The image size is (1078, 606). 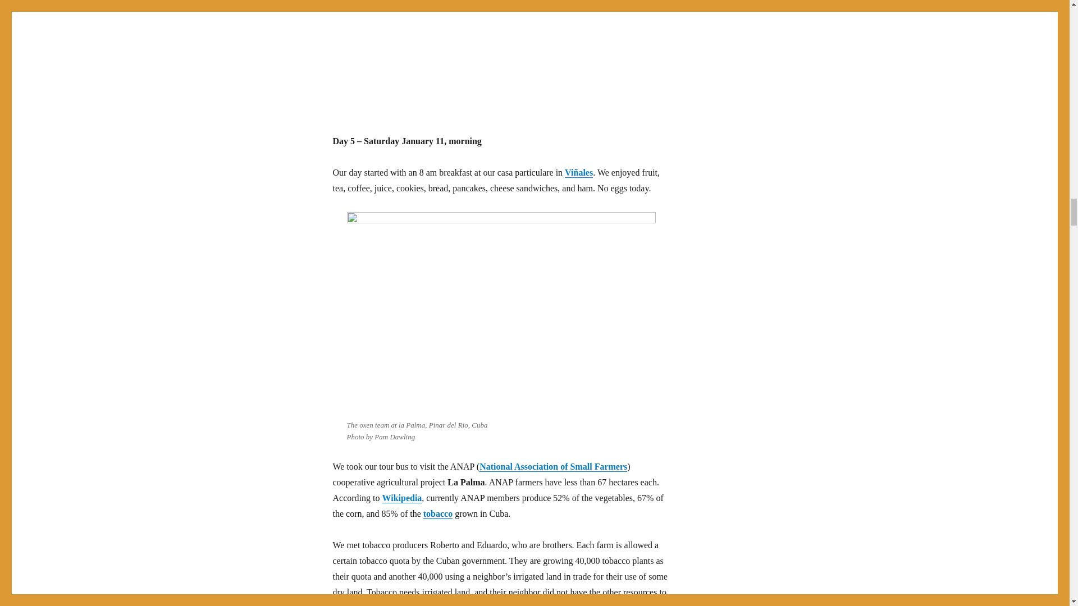 What do you see at coordinates (554, 466) in the screenshot?
I see `National Association of Small Farmers` at bounding box center [554, 466].